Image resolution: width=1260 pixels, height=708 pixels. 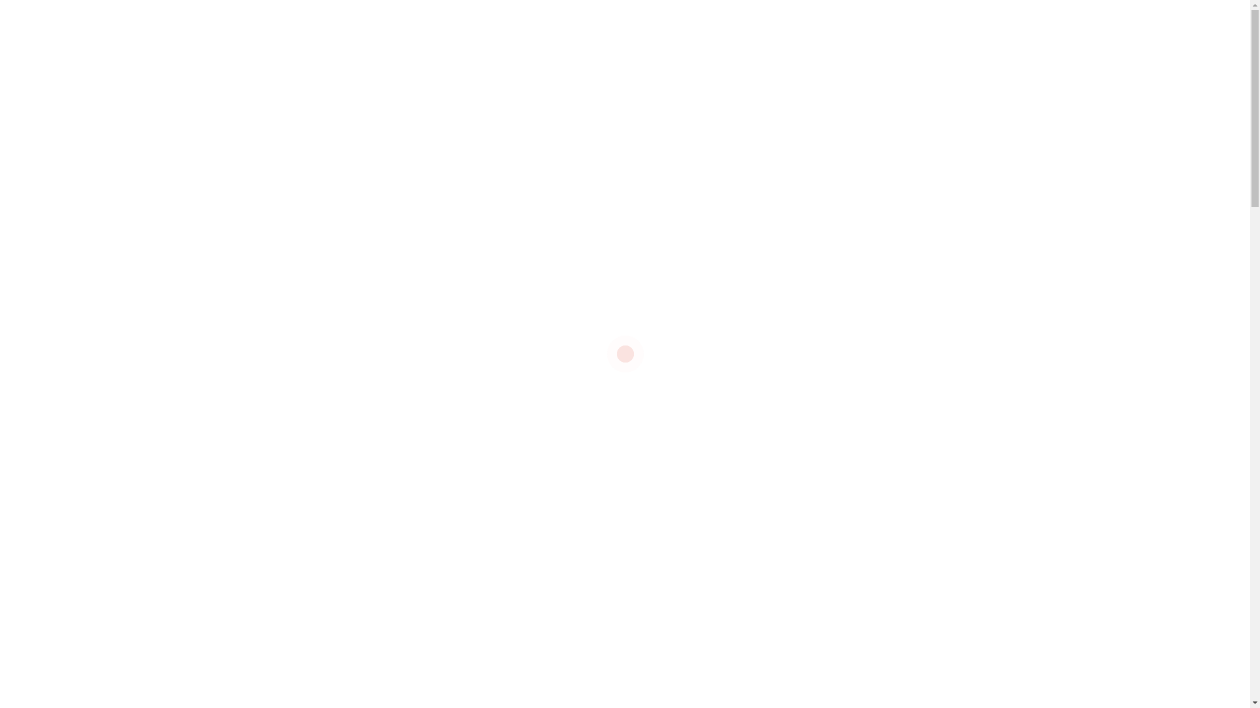 I want to click on Oppashuisdier, so click(x=913, y=464).